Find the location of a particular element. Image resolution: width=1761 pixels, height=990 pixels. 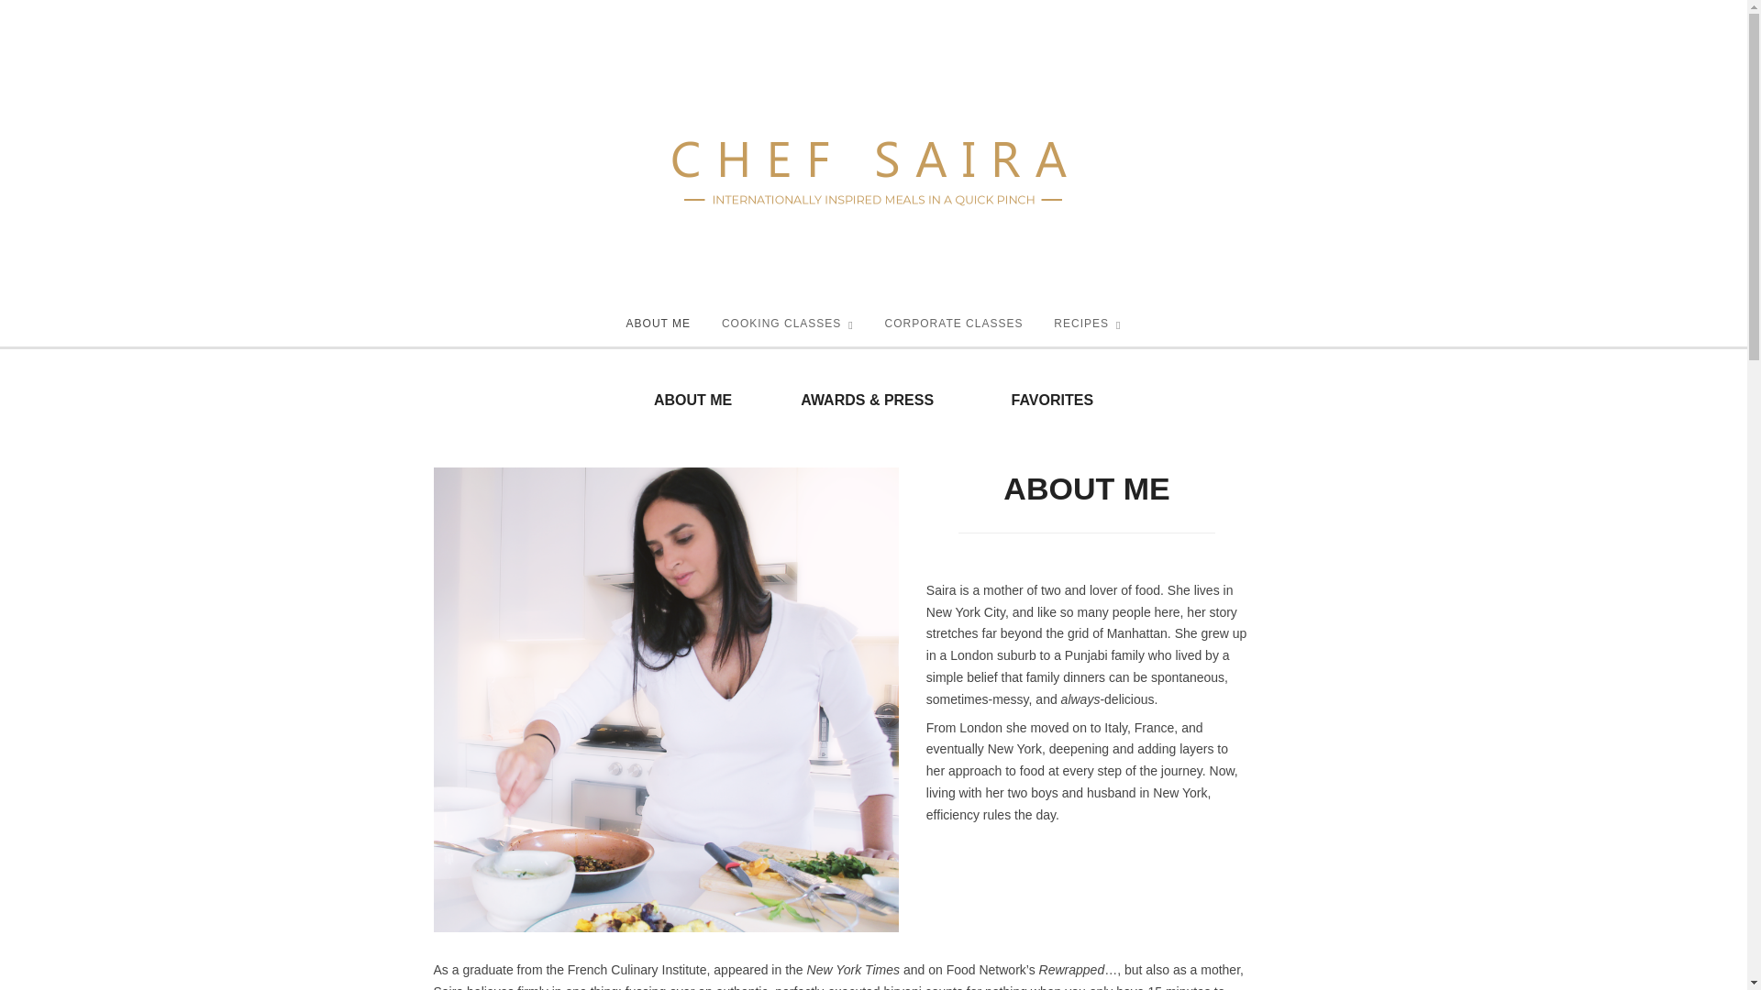

RECIPES is located at coordinates (1087, 324).